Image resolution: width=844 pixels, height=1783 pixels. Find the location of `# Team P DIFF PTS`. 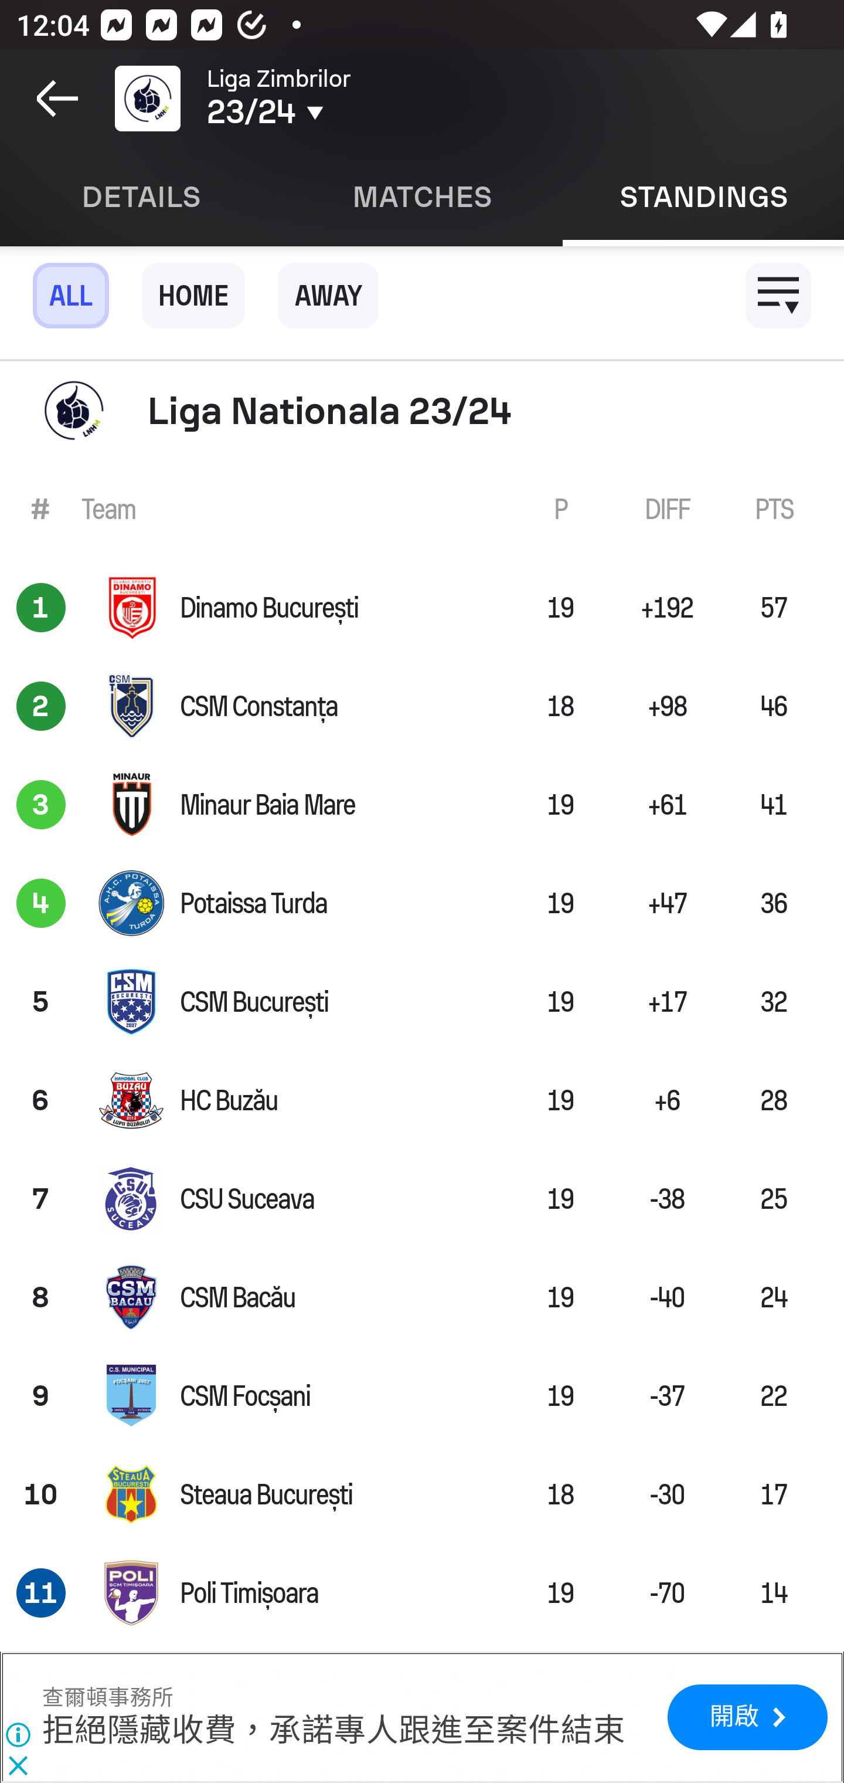

# Team P DIFF PTS is located at coordinates (422, 509).